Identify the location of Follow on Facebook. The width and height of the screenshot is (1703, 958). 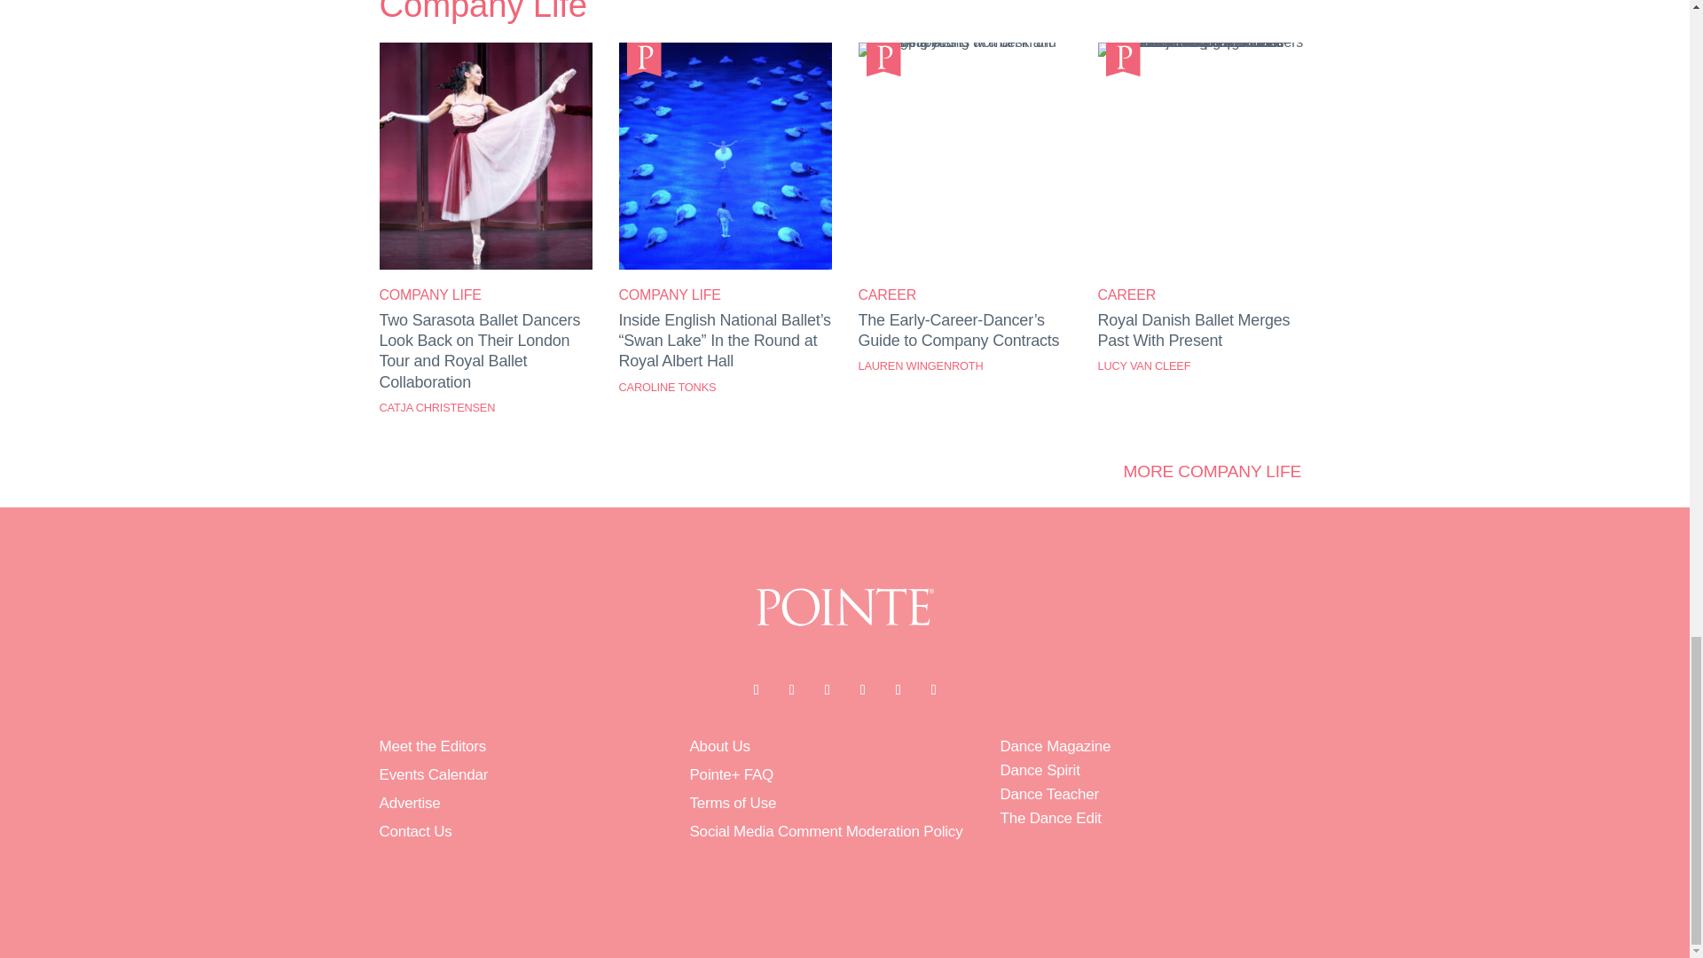
(755, 690).